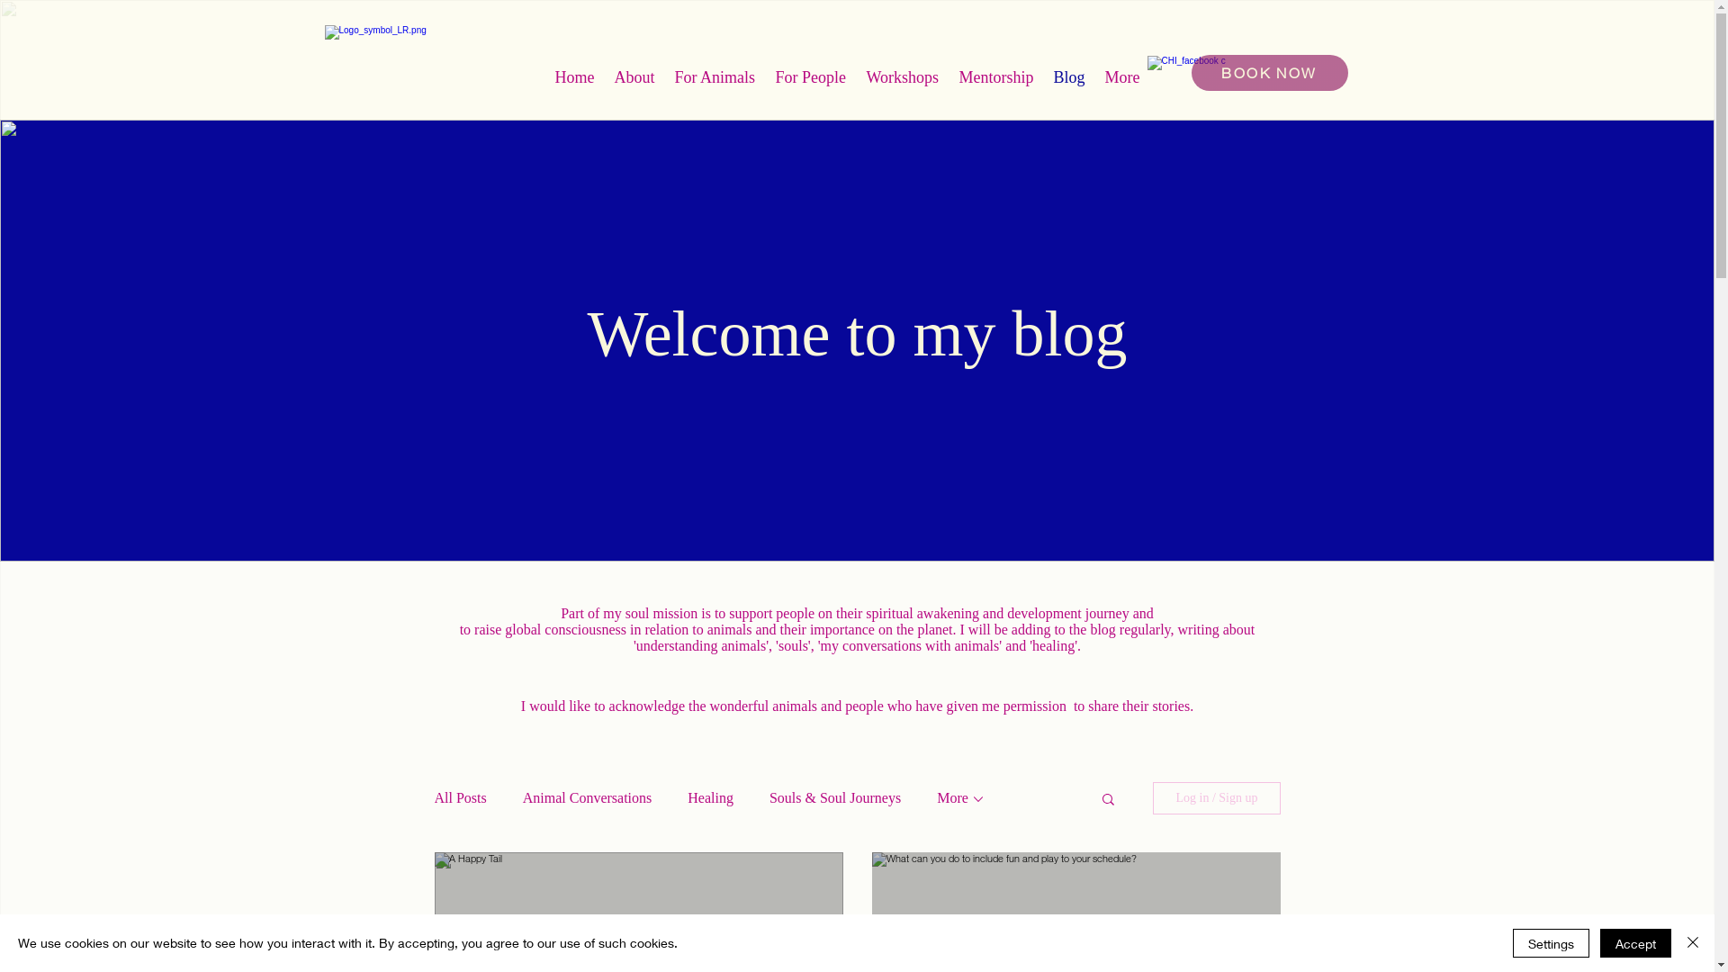 The width and height of the screenshot is (1728, 972). Describe the element at coordinates (997, 77) in the screenshot. I see `Mentorship` at that location.